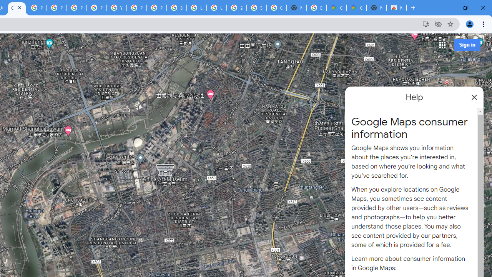 This screenshot has height=277, width=492. I want to click on Install Google Maps, so click(426, 24).